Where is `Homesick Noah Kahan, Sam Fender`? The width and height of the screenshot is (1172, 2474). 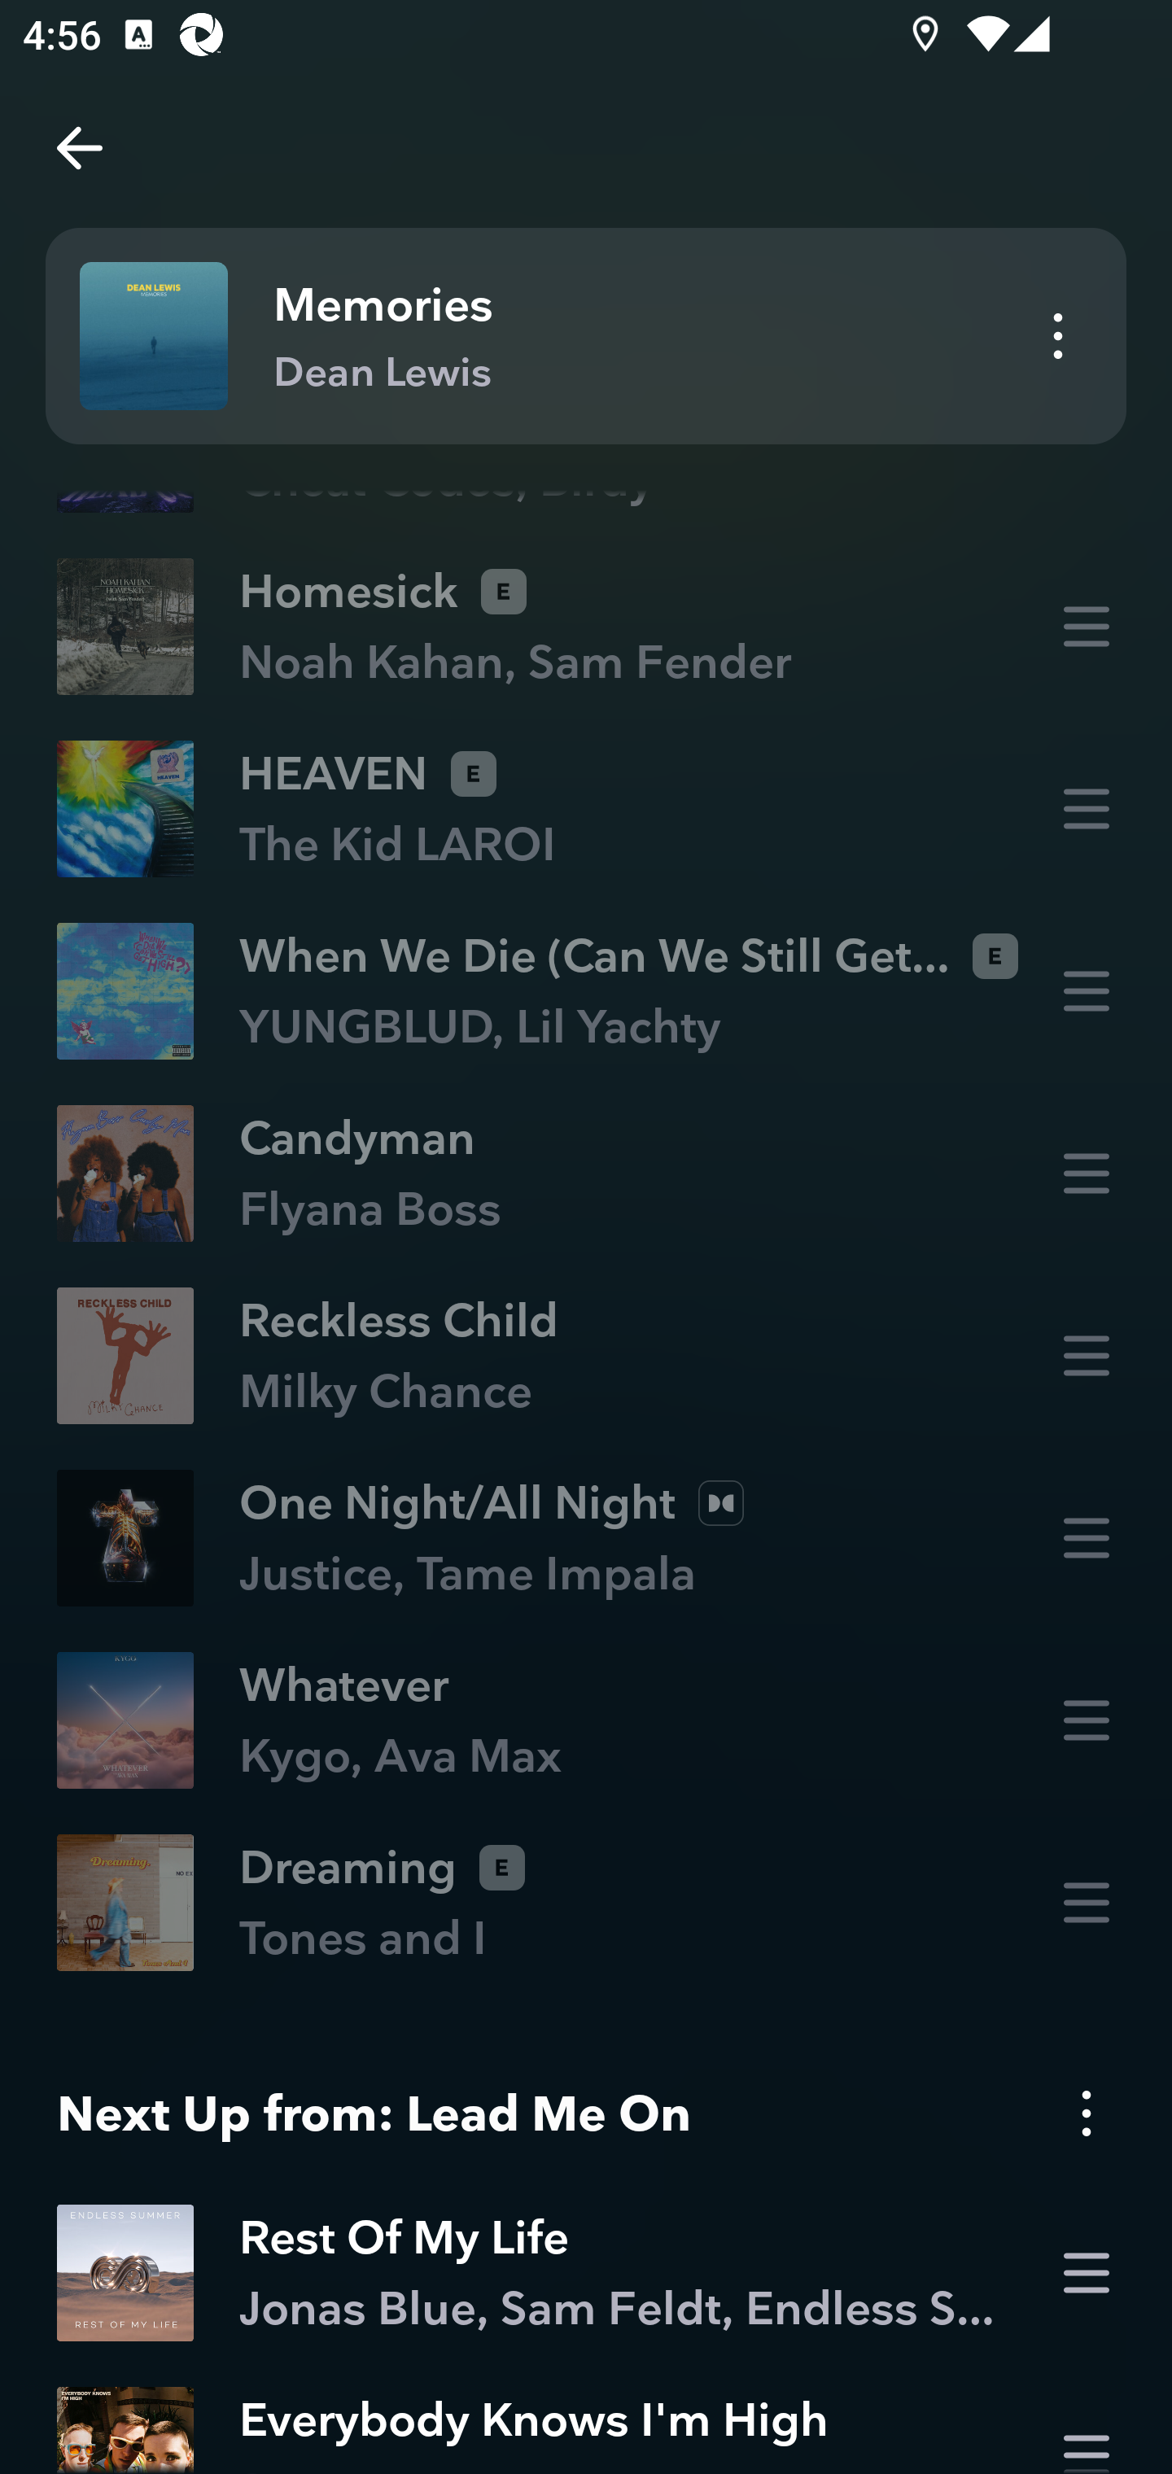 Homesick Noah Kahan, Sam Fender is located at coordinates (586, 625).